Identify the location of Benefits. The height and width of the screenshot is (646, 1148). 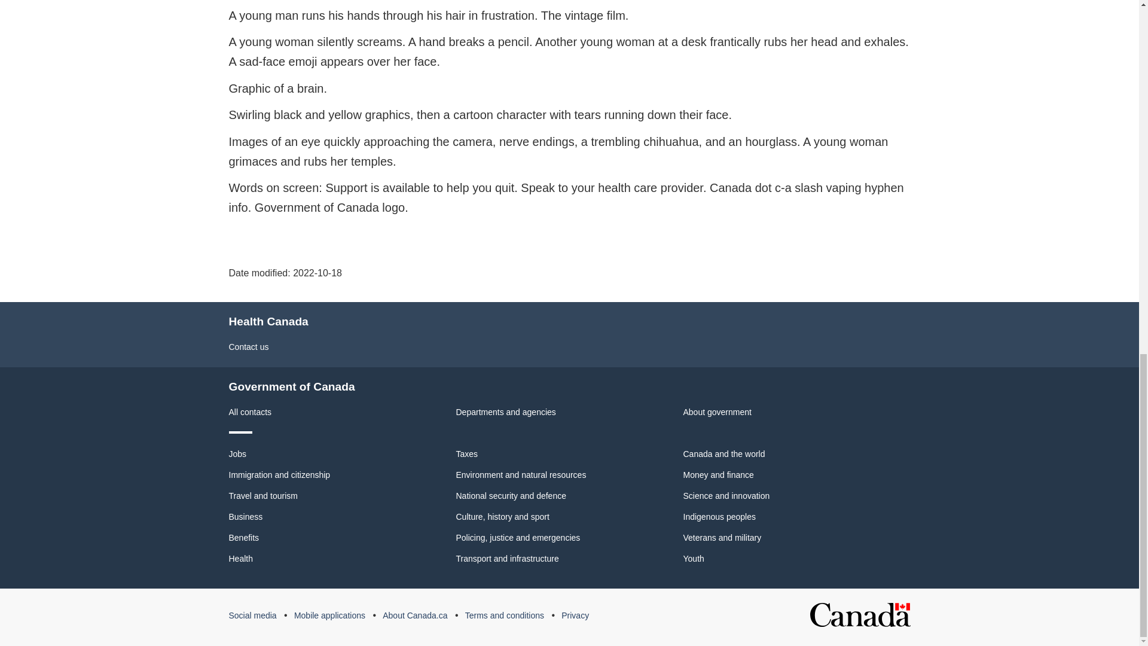
(244, 538).